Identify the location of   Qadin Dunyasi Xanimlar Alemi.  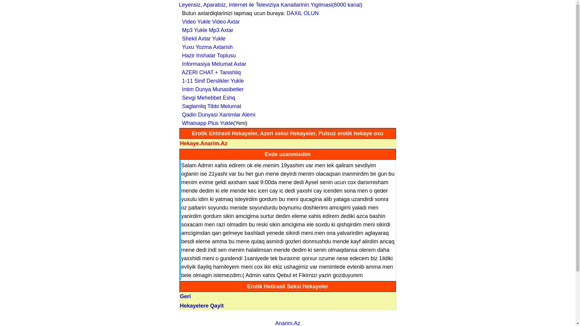
(217, 115).